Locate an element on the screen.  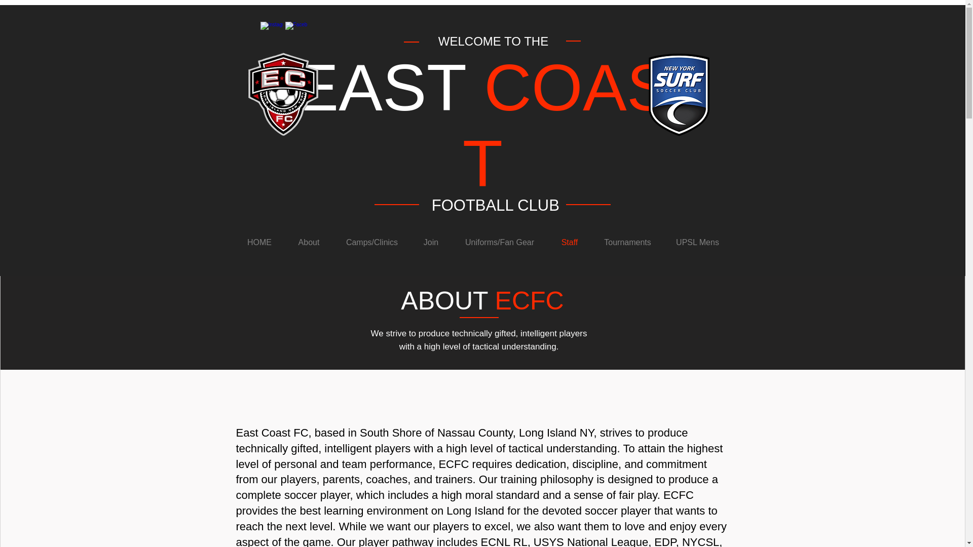
Staff is located at coordinates (570, 242).